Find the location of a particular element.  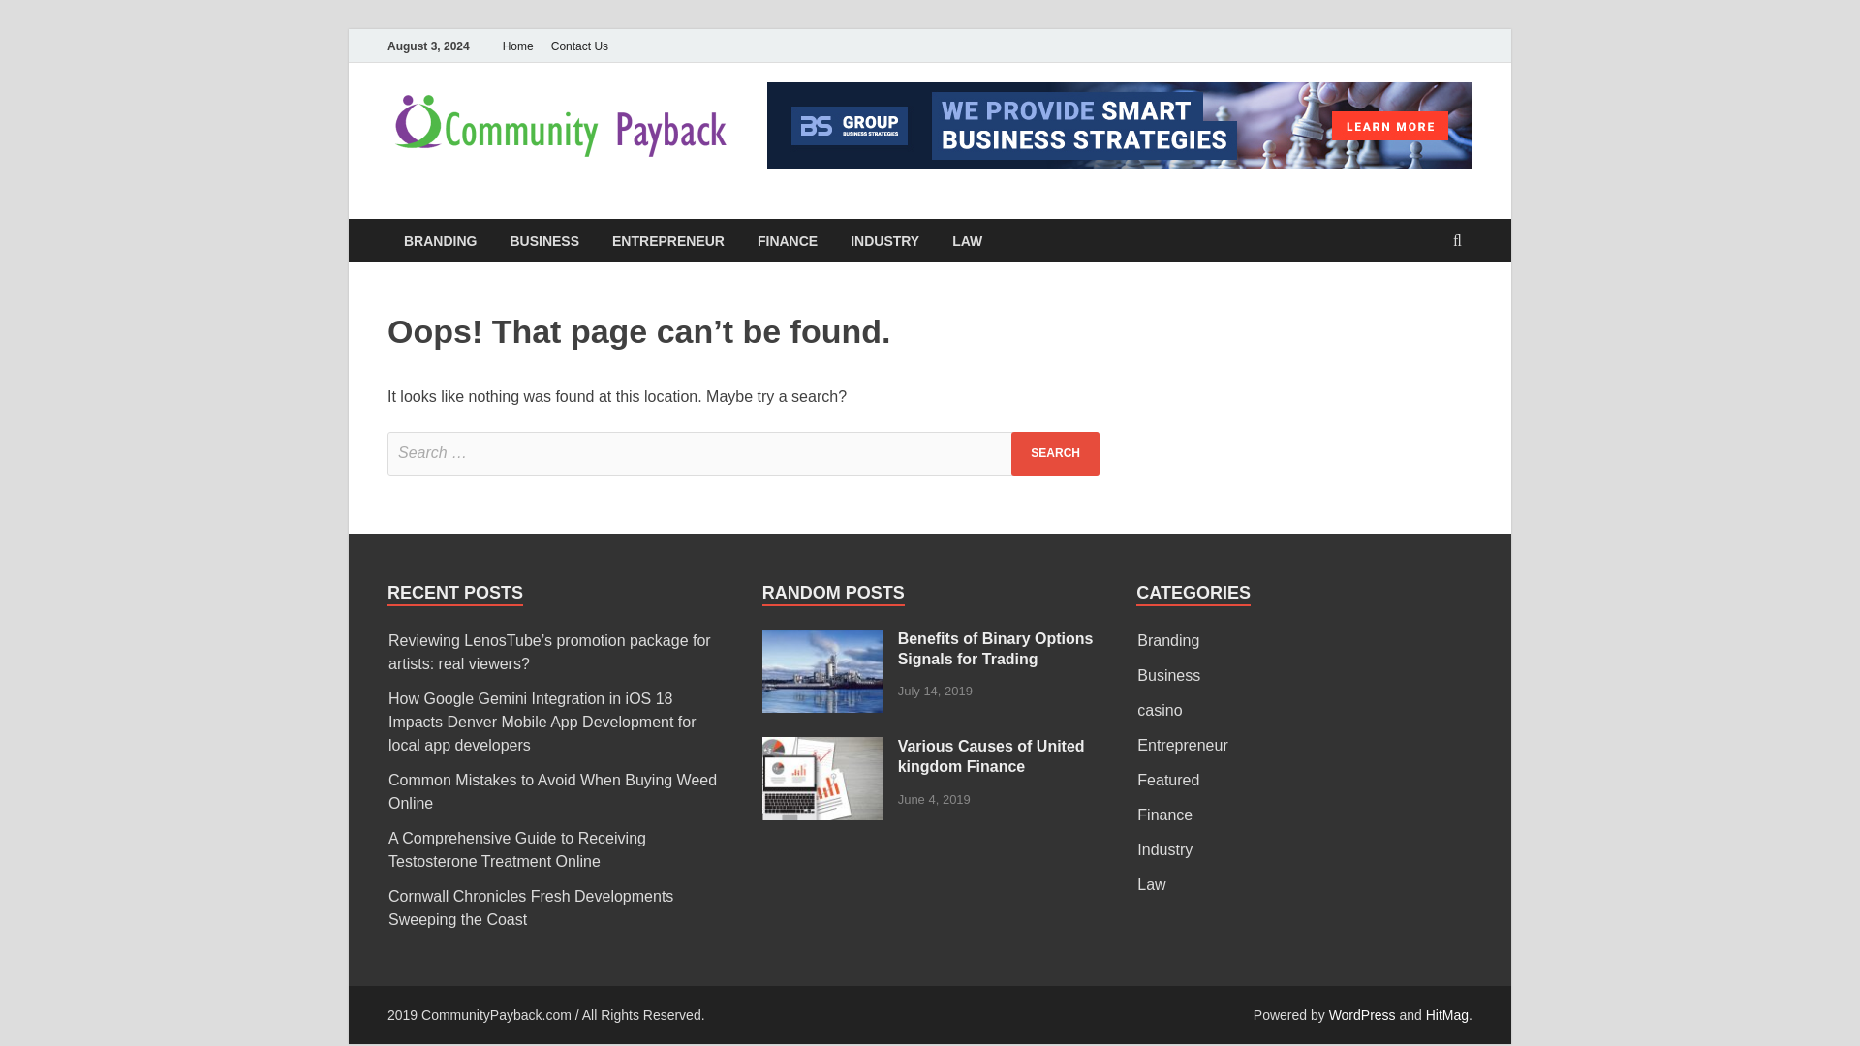

Finance is located at coordinates (1164, 814).